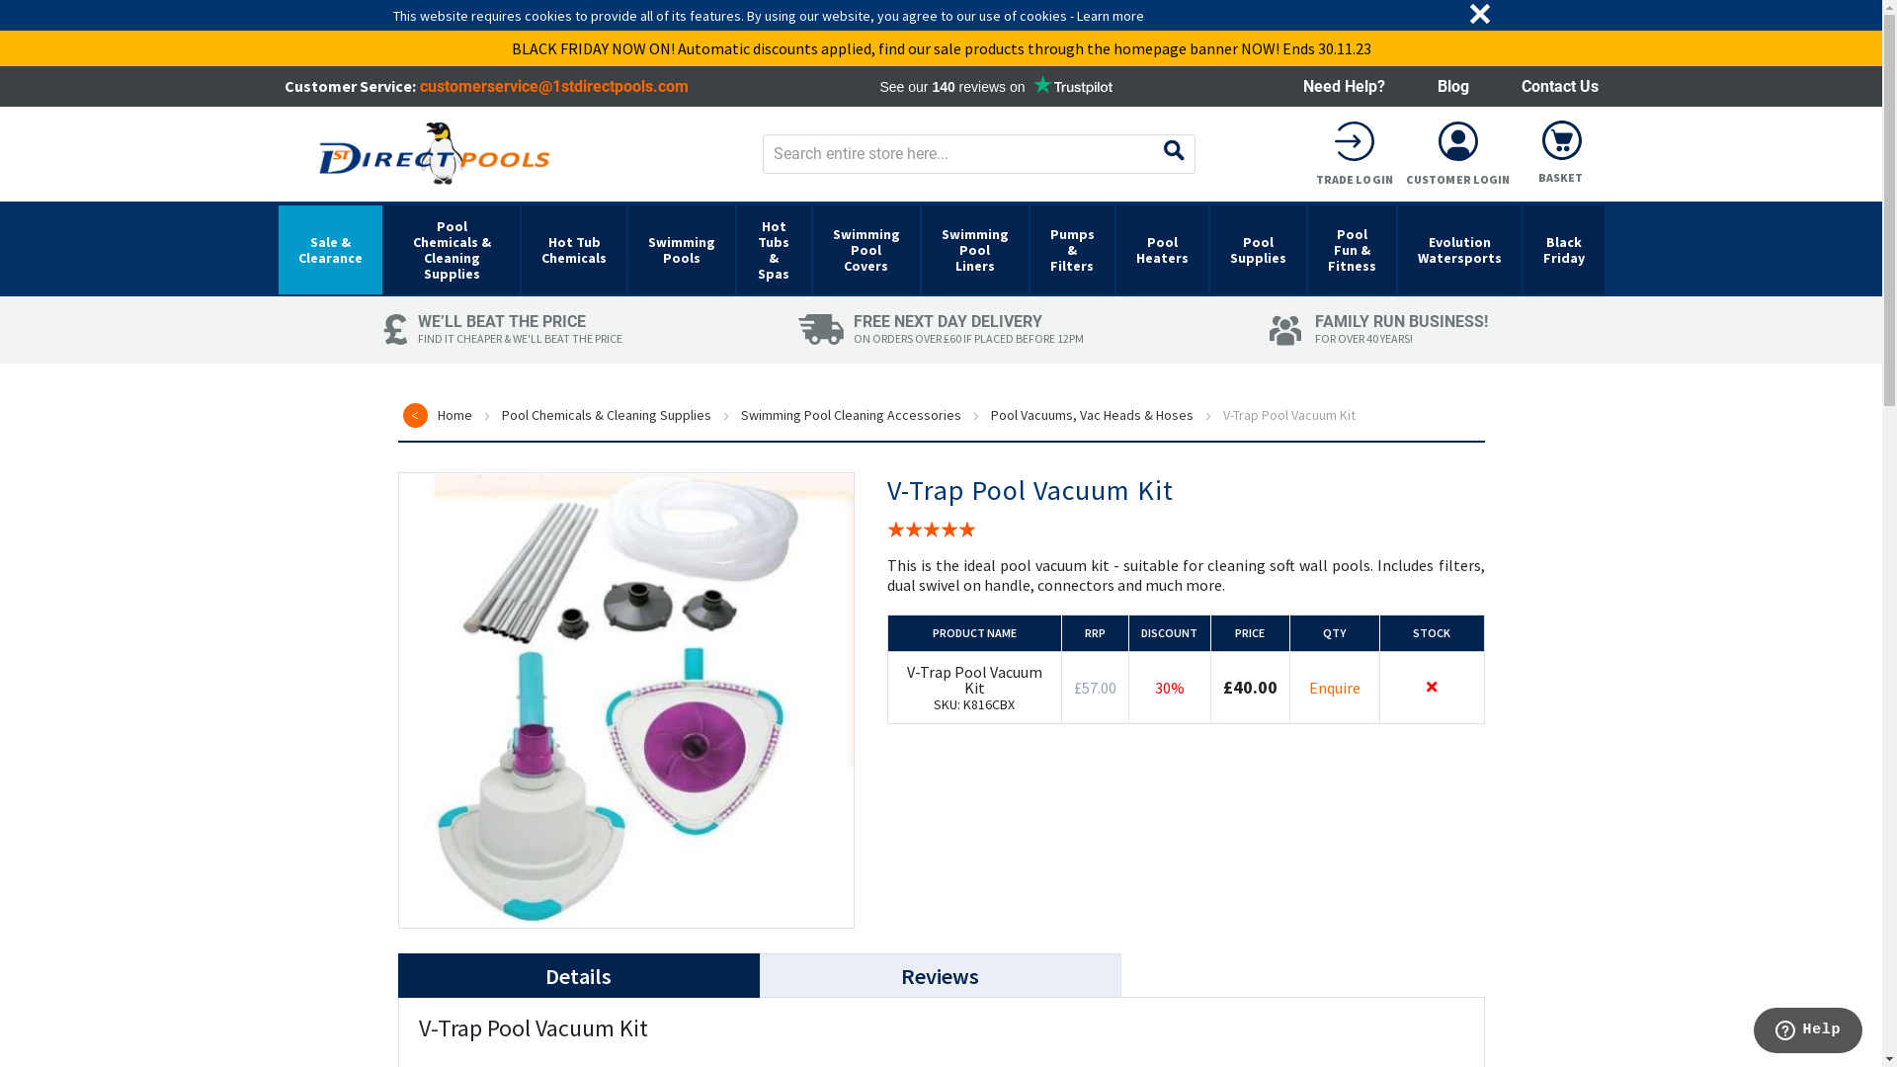  What do you see at coordinates (1111, 15) in the screenshot?
I see `Learn more` at bounding box center [1111, 15].